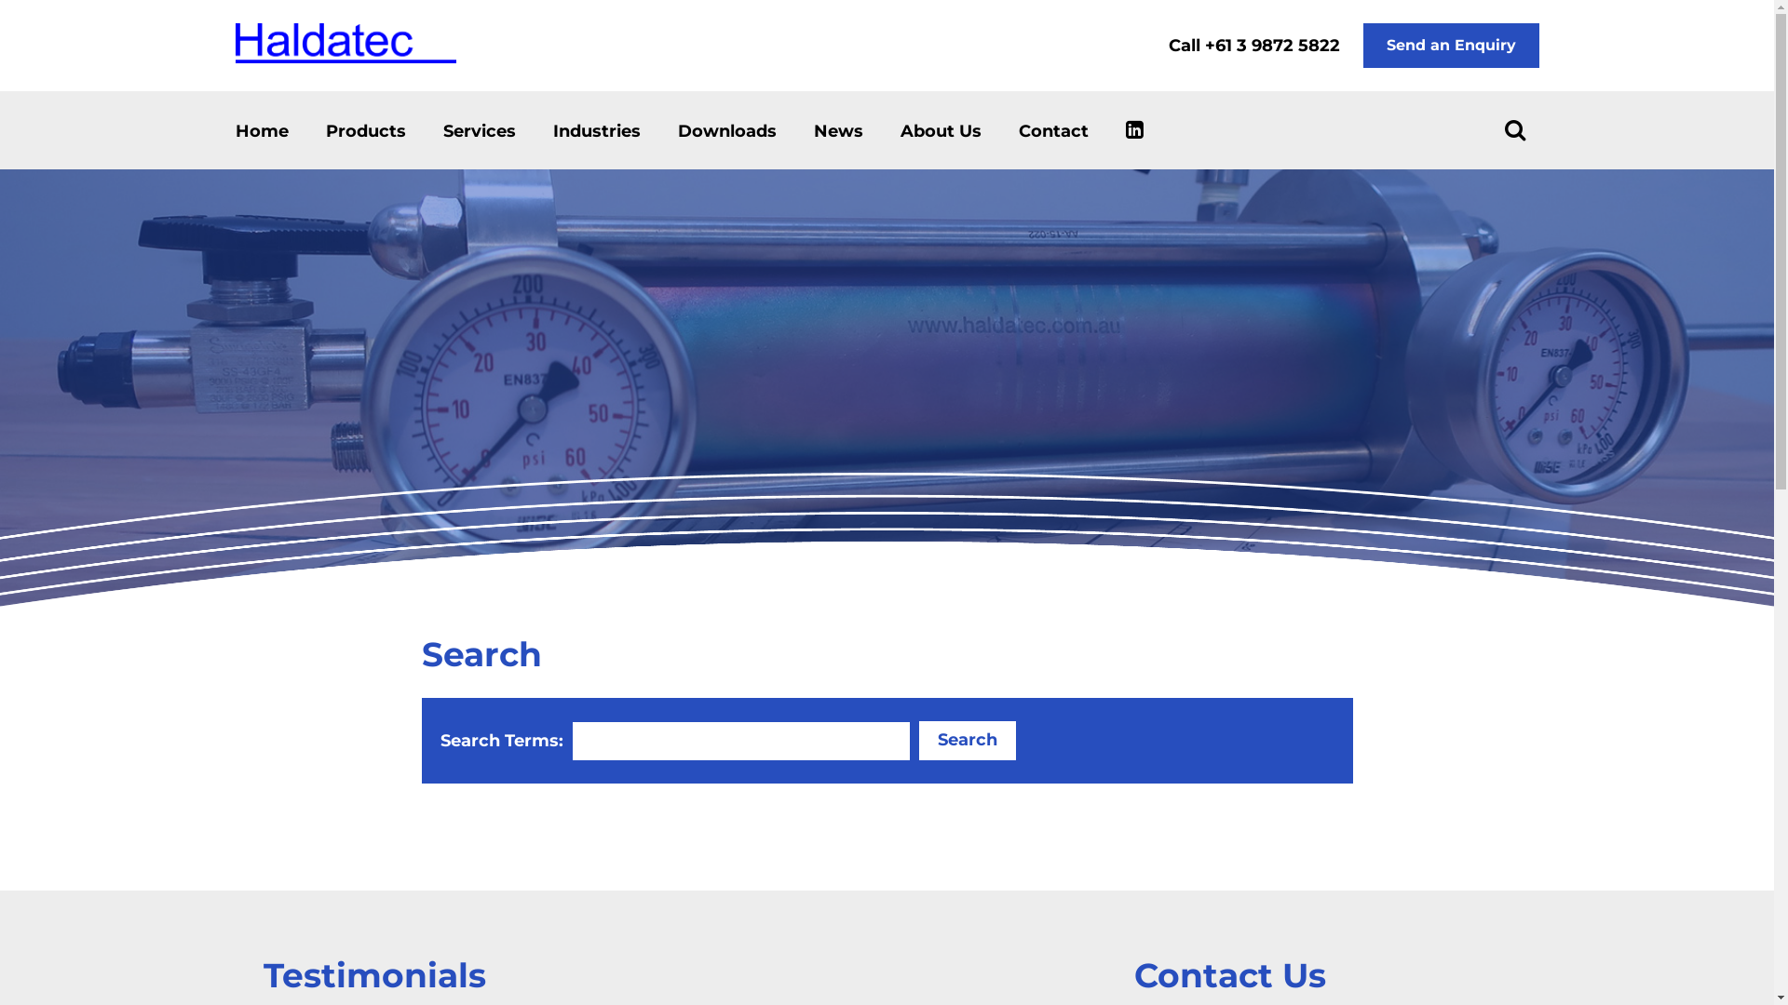 This screenshot has height=1005, width=1788. What do you see at coordinates (480, 131) in the screenshot?
I see `Services` at bounding box center [480, 131].